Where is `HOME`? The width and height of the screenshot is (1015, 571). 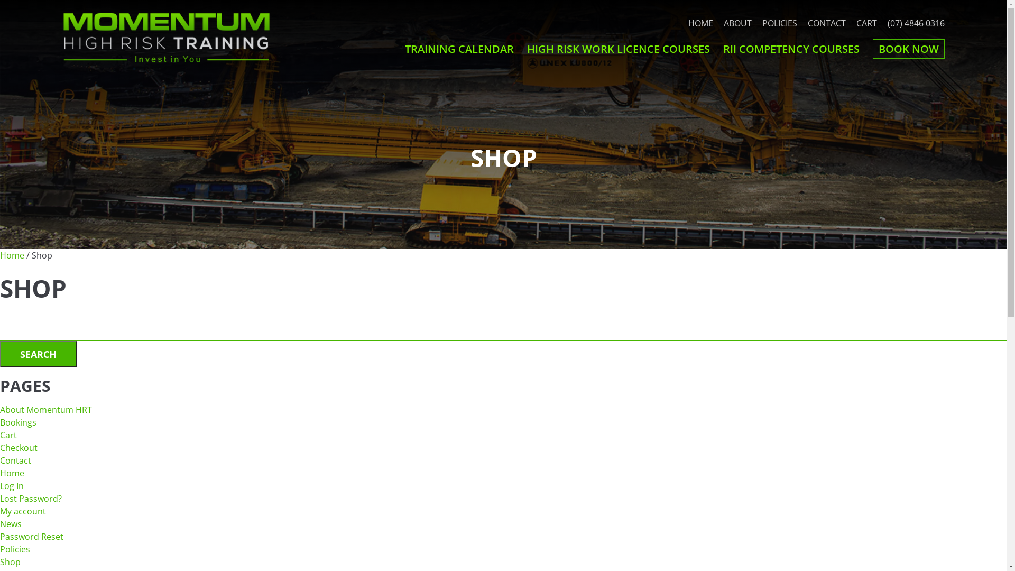
HOME is located at coordinates (701, 23).